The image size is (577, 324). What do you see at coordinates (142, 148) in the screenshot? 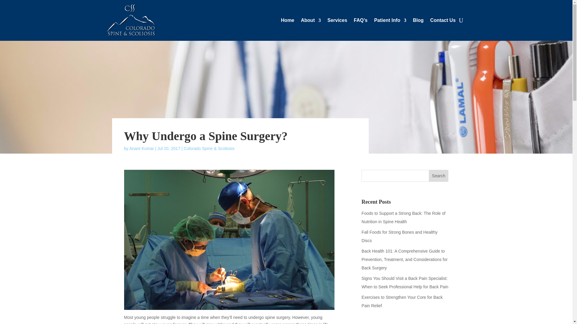
I see `Anant Kumar` at bounding box center [142, 148].